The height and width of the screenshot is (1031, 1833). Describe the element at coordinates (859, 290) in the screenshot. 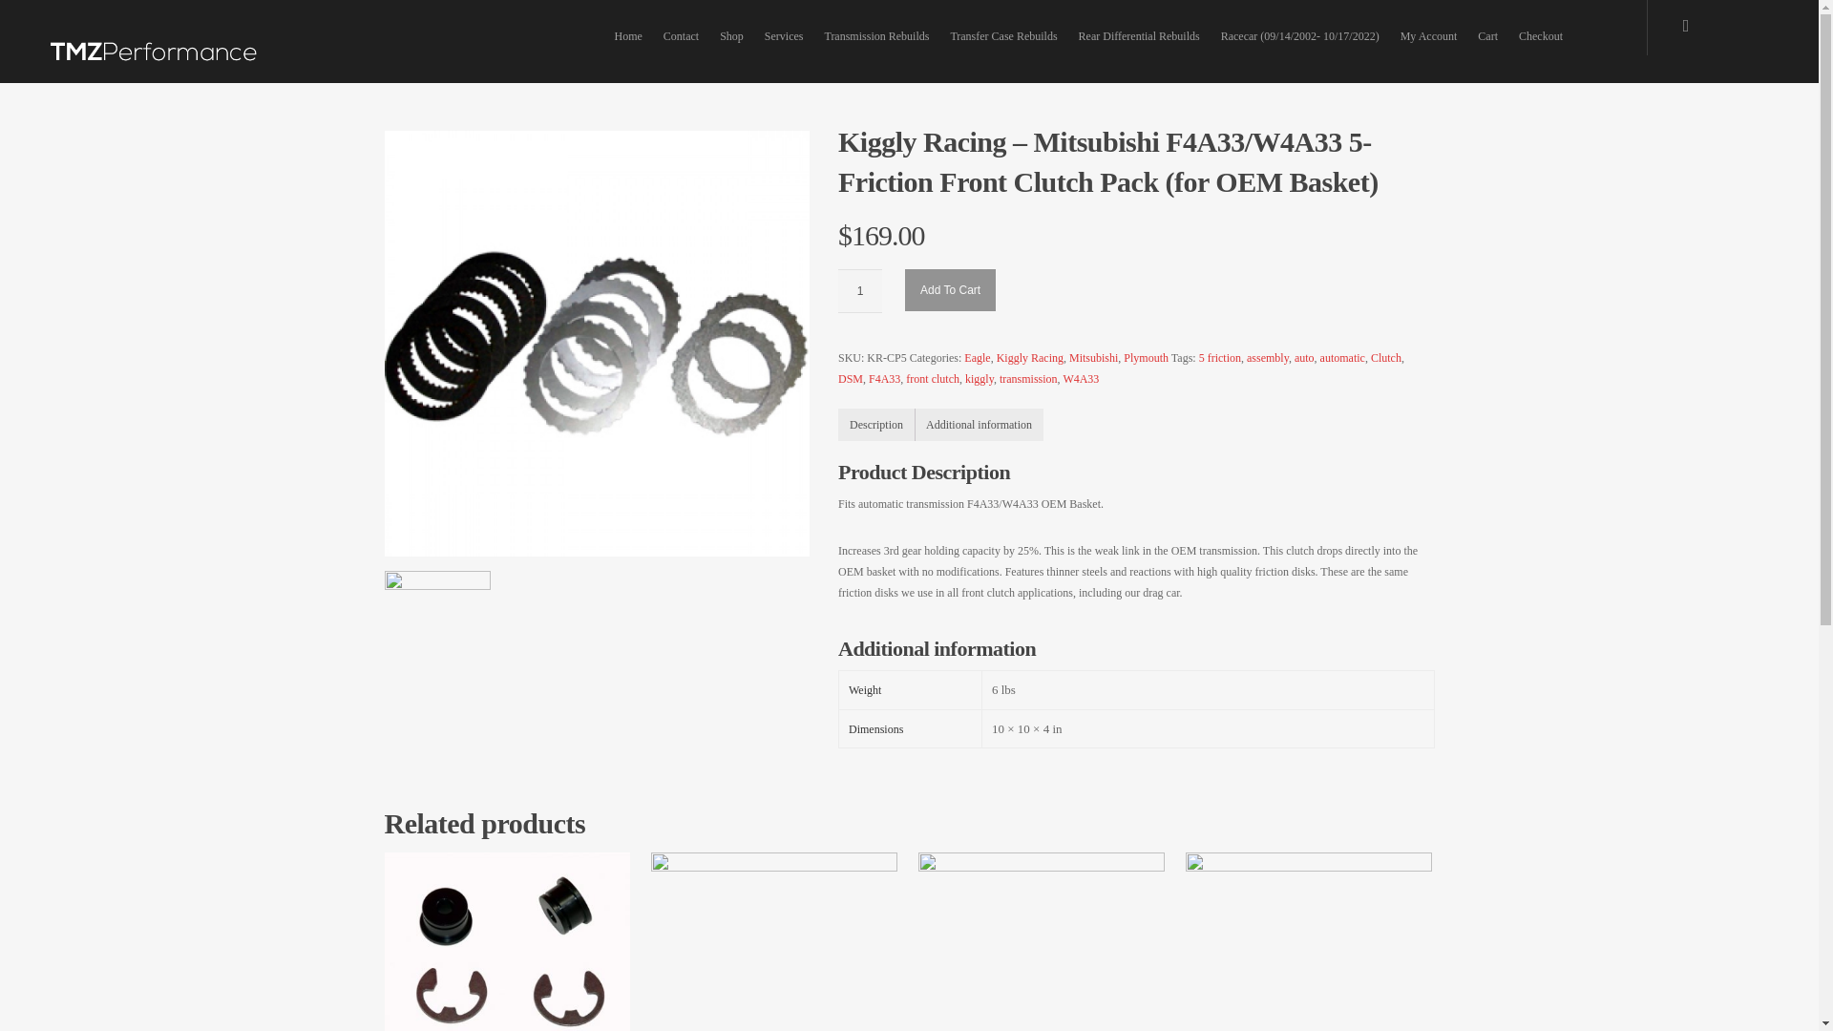

I see `1` at that location.